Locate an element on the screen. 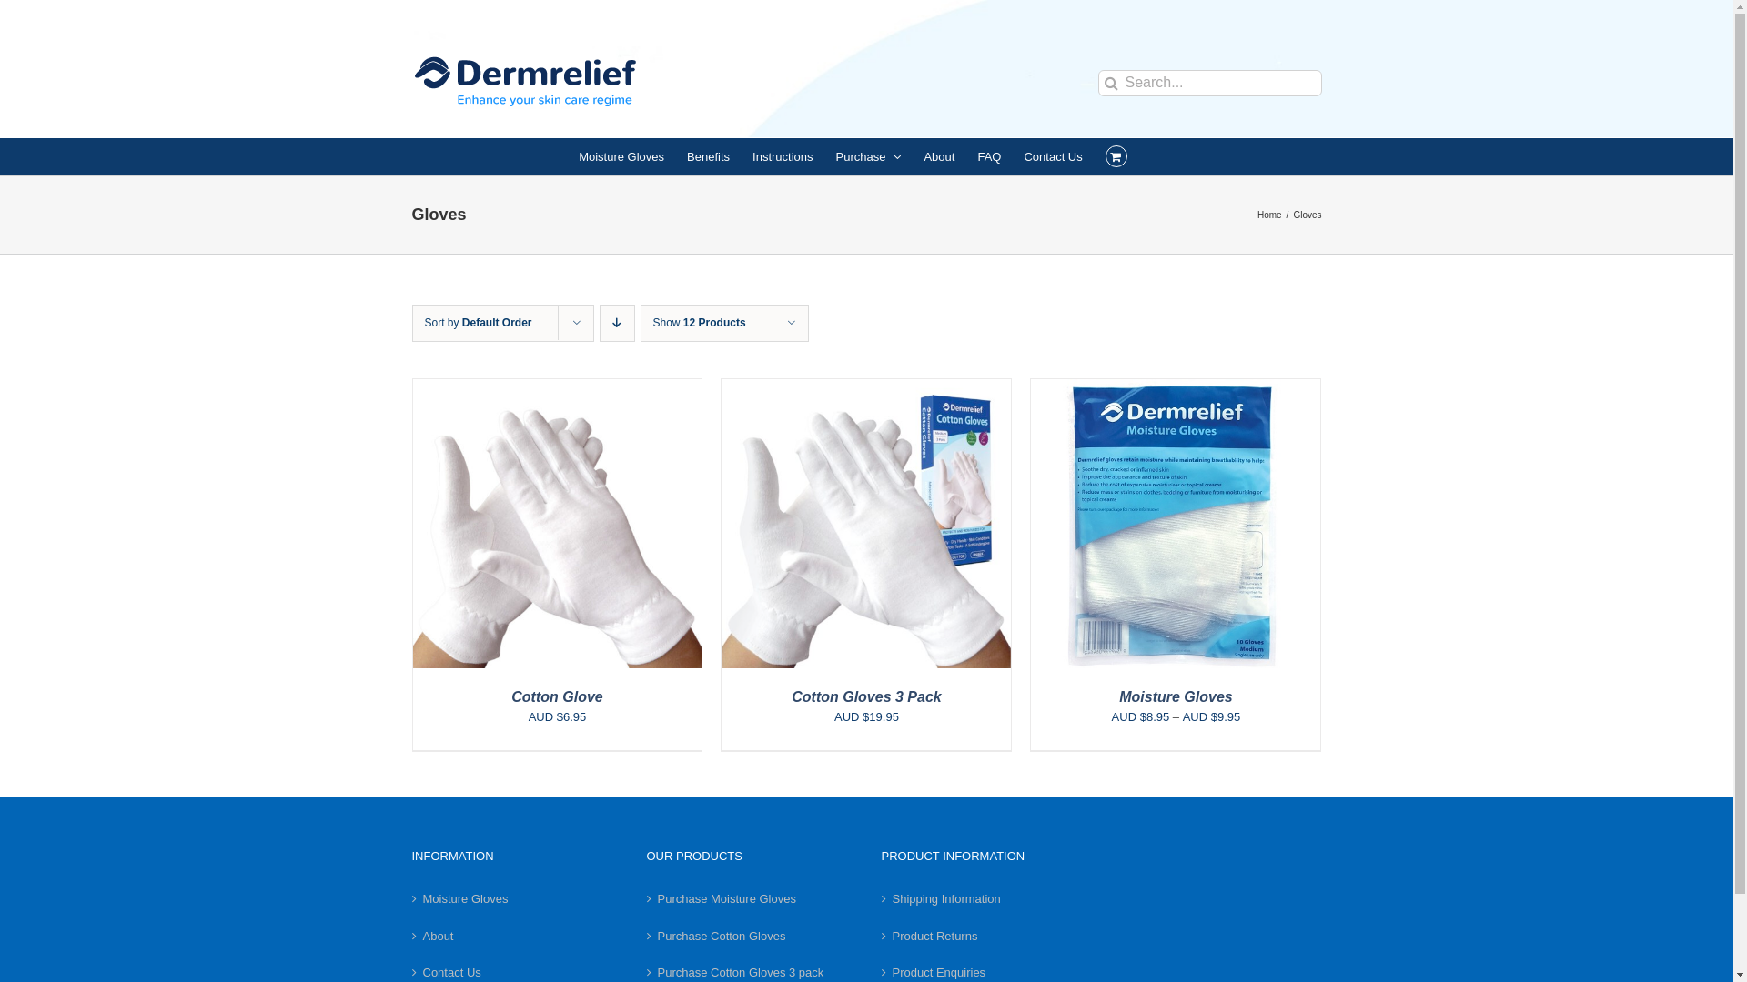  Purchase is located at coordinates (869, 156).